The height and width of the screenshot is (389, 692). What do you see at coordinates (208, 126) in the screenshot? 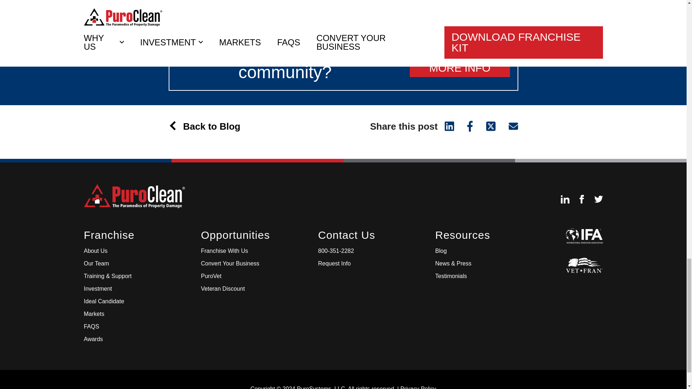
I see `Back to Blog` at bounding box center [208, 126].